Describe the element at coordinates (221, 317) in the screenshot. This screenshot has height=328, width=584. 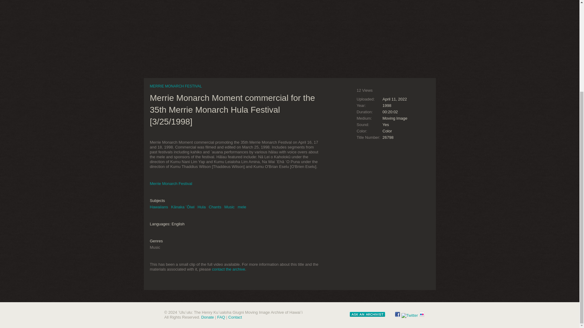
I see `FAQ` at that location.